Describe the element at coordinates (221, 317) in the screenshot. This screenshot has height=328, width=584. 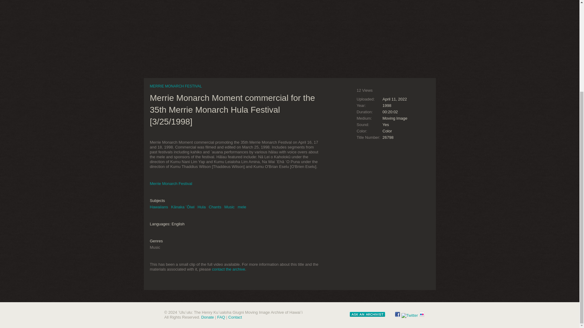
I see `FAQ` at that location.